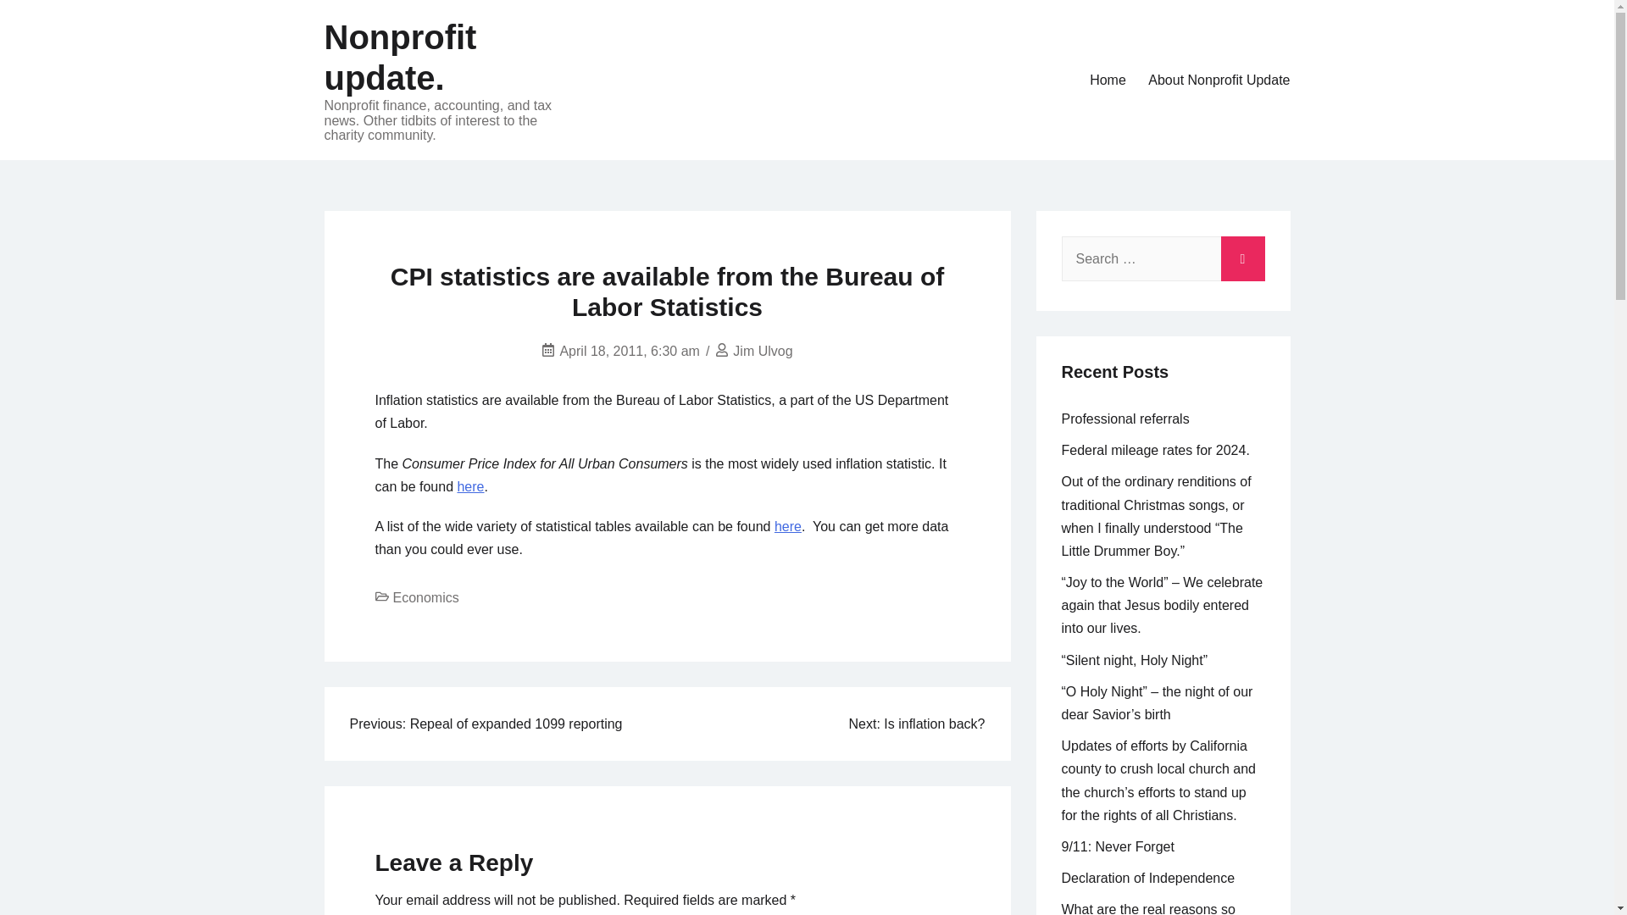 The width and height of the screenshot is (1627, 915). Describe the element at coordinates (763, 351) in the screenshot. I see `Jim Ulvog` at that location.